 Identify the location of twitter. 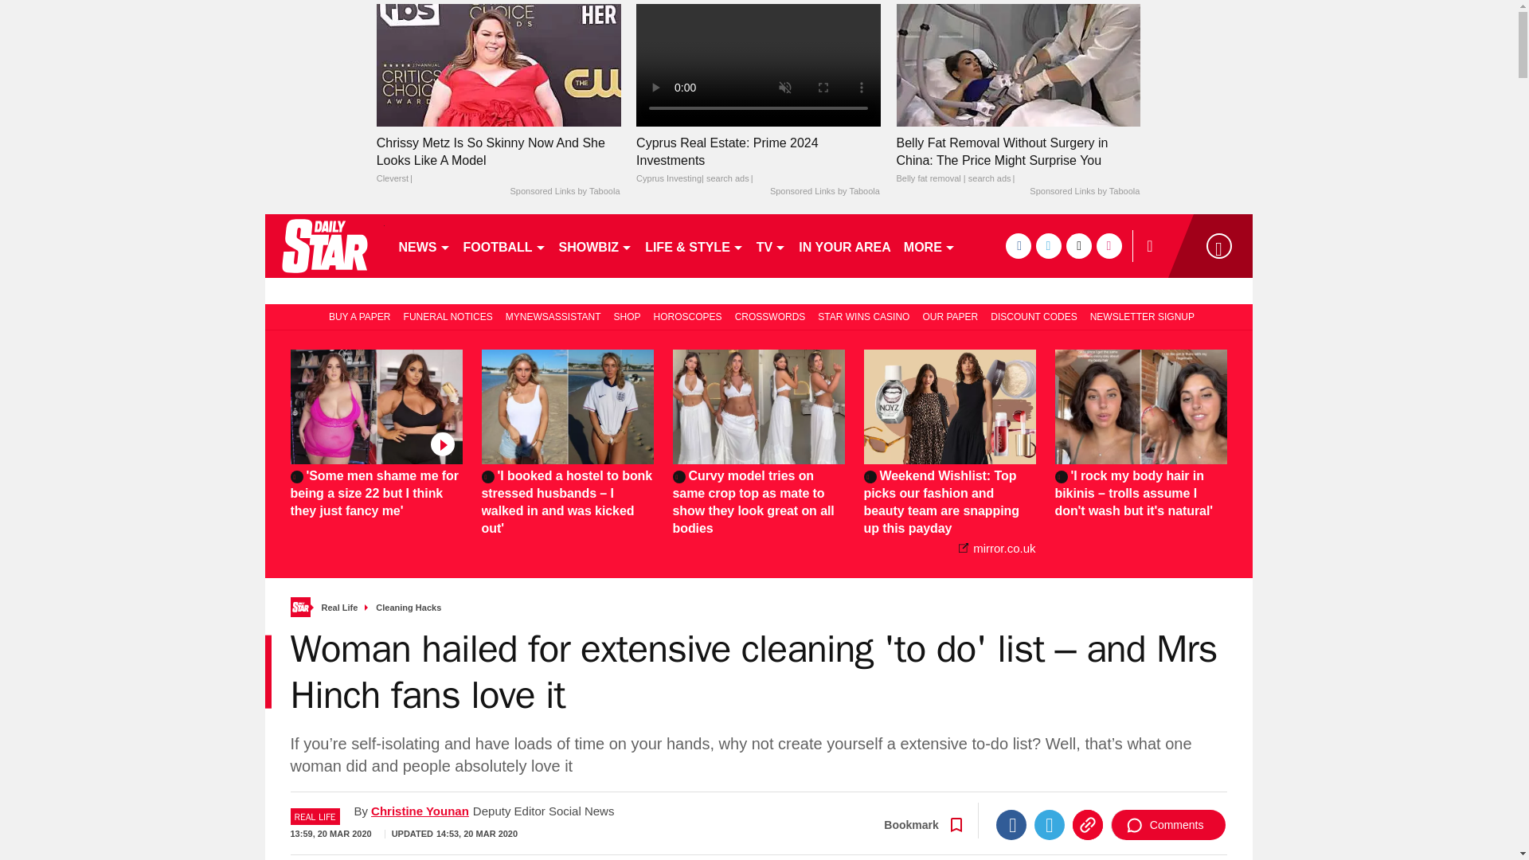
(1048, 245).